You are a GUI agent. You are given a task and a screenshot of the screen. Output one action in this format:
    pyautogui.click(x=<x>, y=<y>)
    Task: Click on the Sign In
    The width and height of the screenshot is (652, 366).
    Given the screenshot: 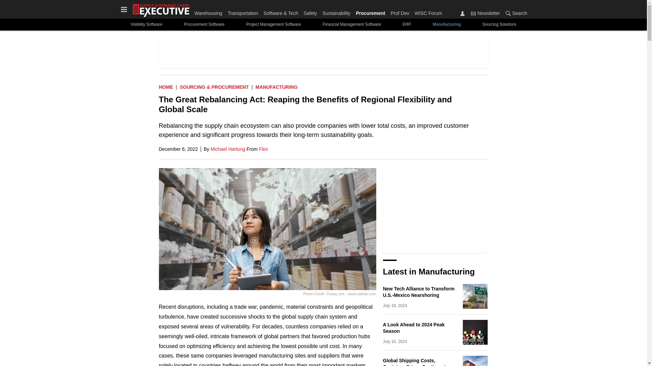 What is the action you would take?
    pyautogui.click(x=463, y=13)
    